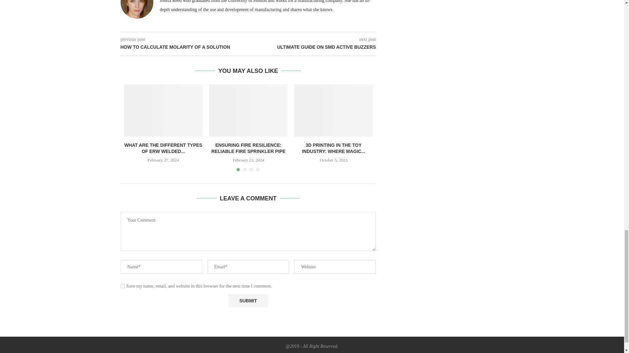  Describe the element at coordinates (248, 300) in the screenshot. I see `Submit` at that location.